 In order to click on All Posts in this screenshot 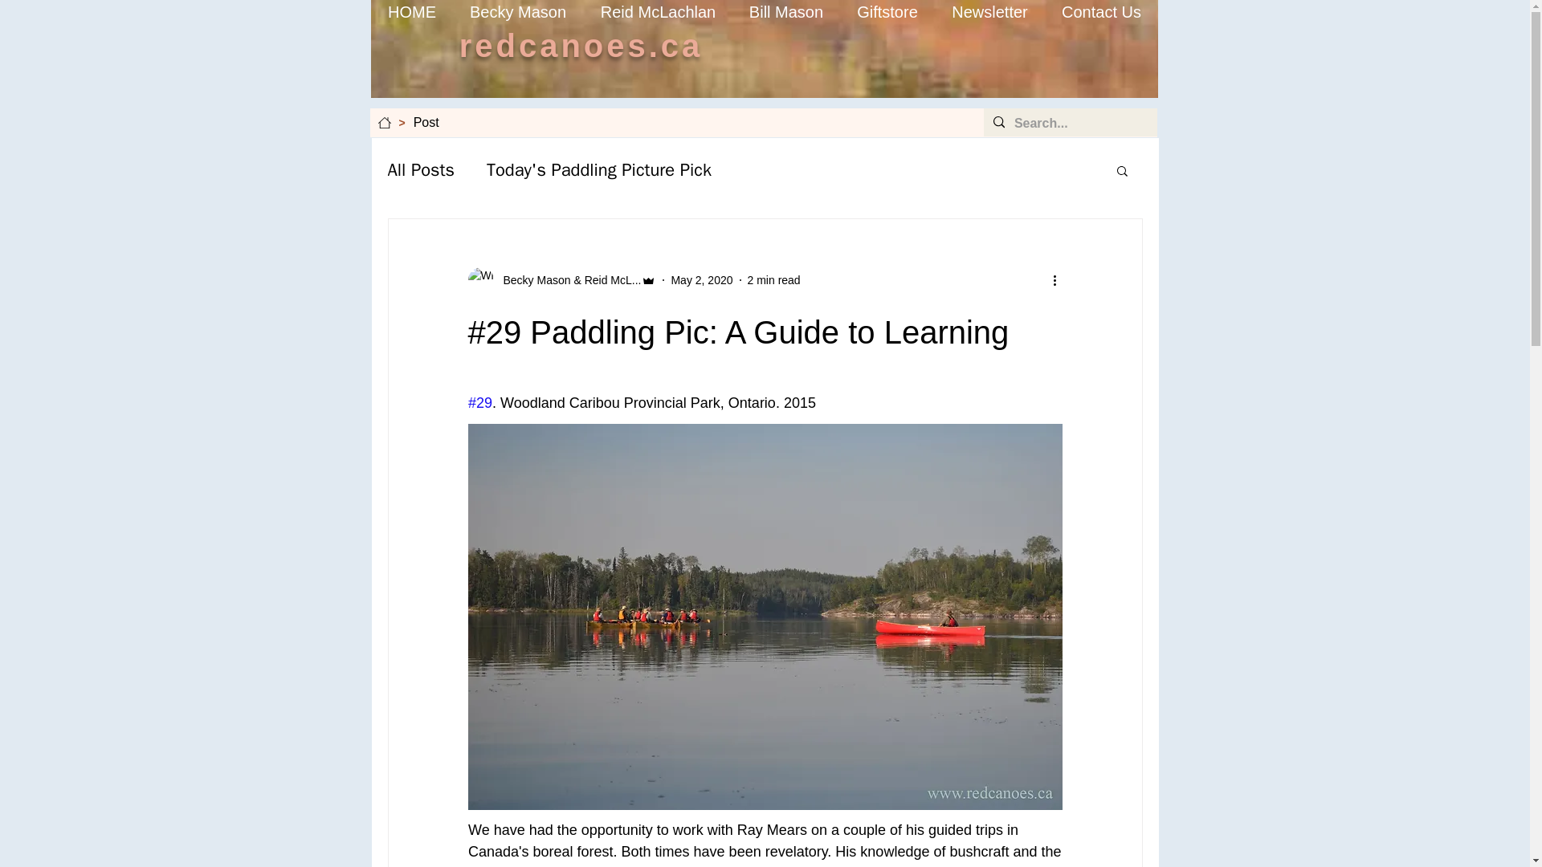, I will do `click(421, 169)`.